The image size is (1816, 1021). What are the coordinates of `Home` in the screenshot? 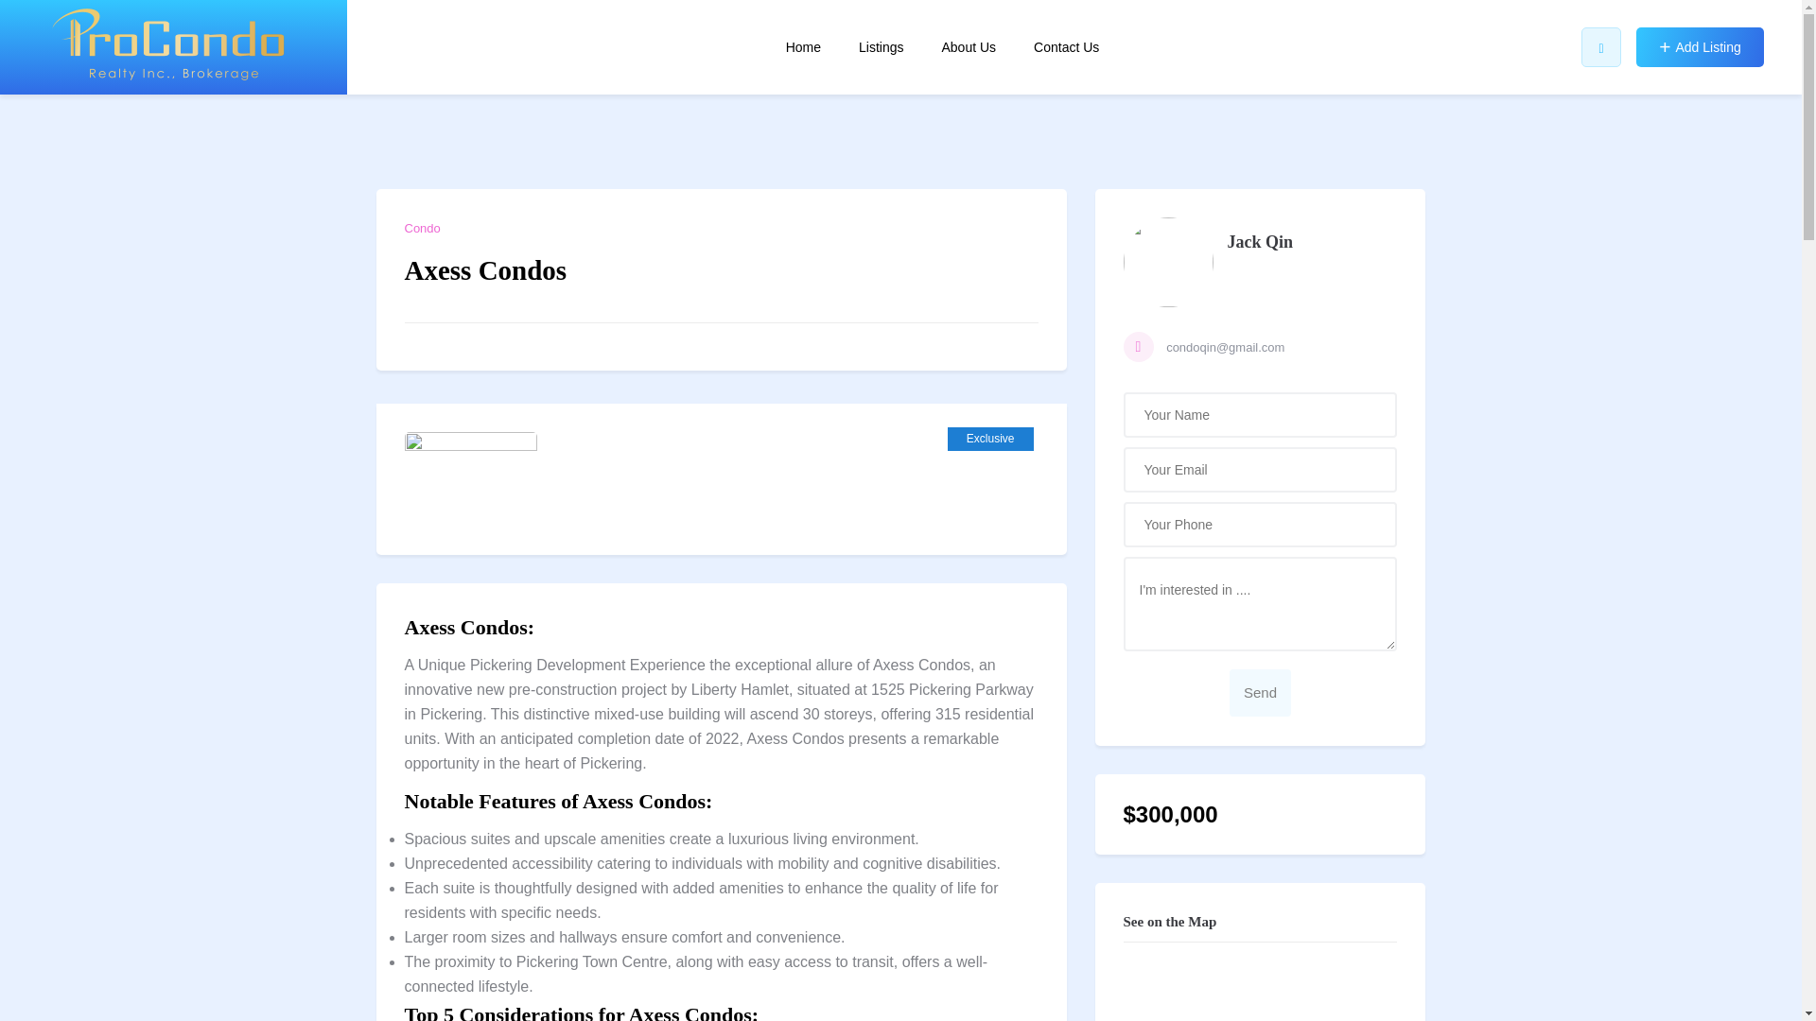 It's located at (803, 47).